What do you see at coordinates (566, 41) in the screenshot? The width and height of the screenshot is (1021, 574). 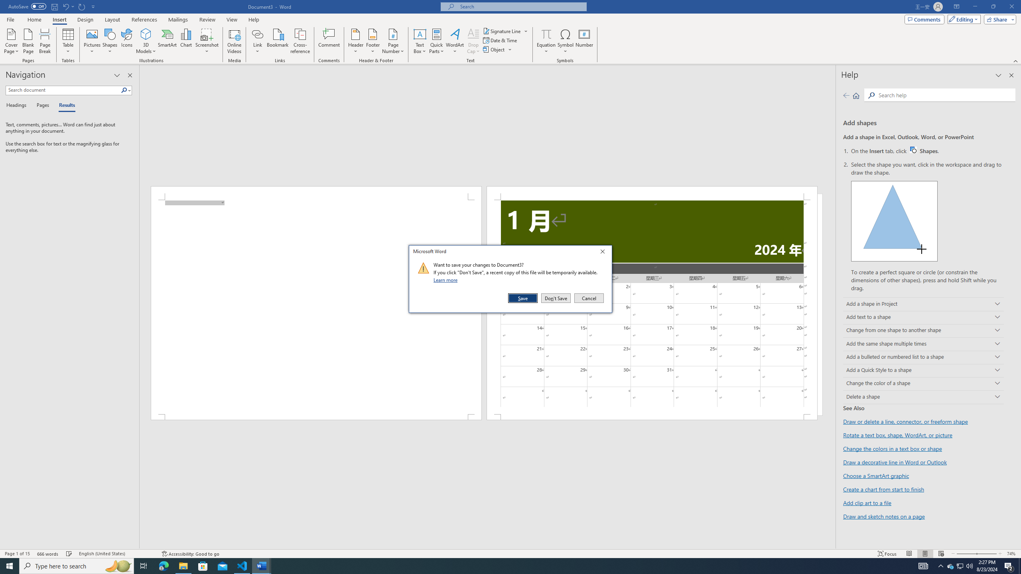 I see `Symbol` at bounding box center [566, 41].